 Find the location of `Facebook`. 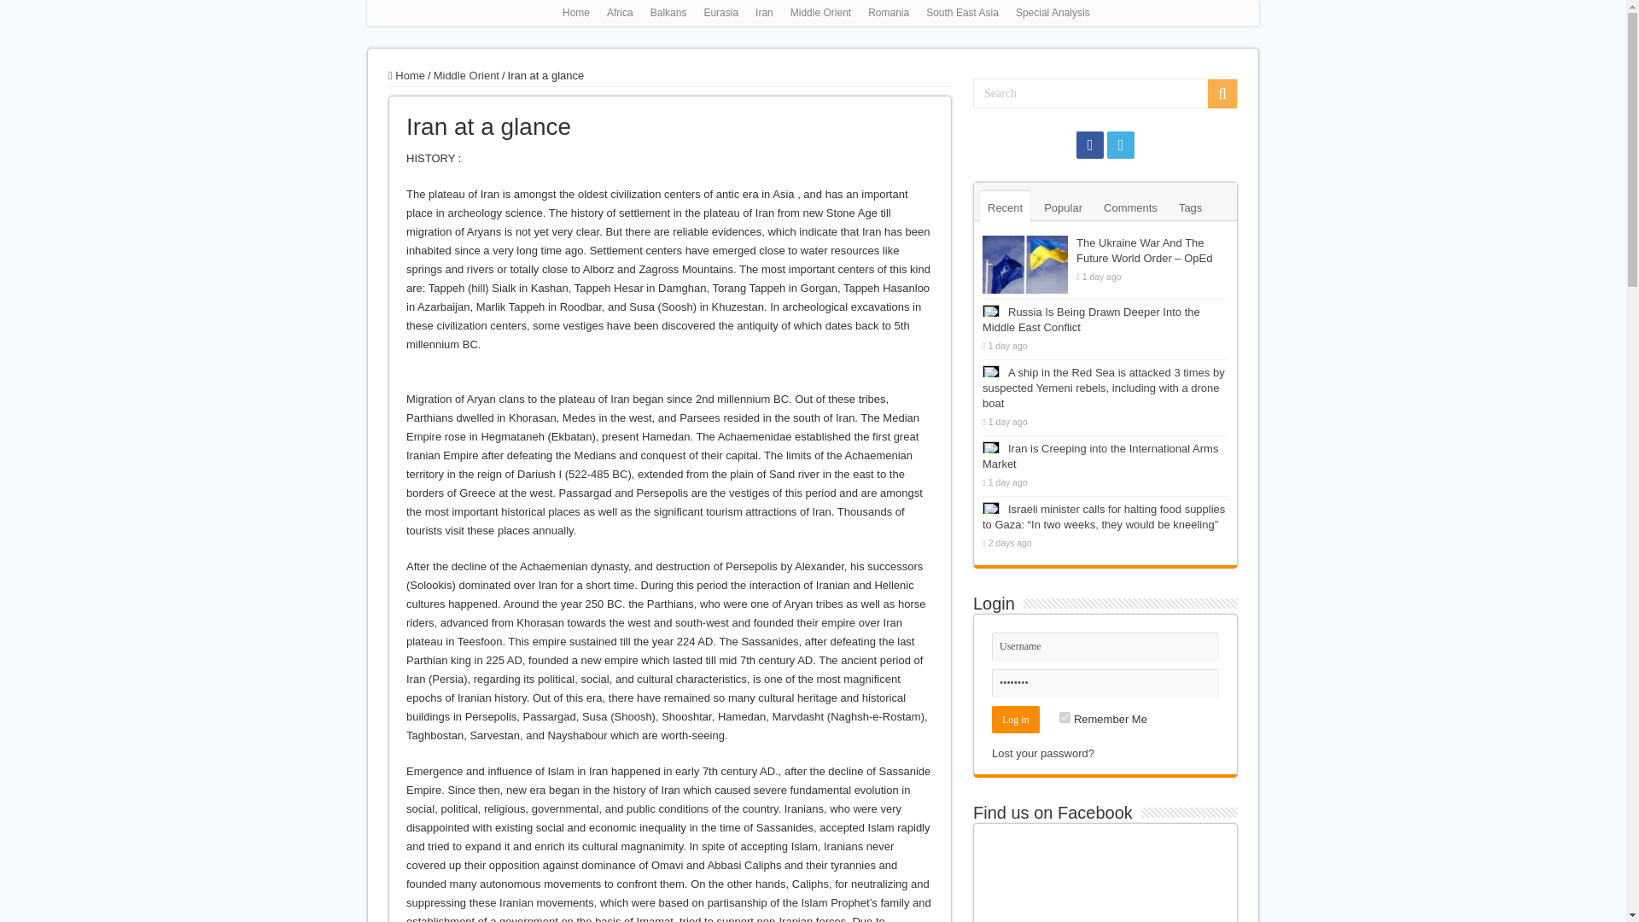

Facebook is located at coordinates (1089, 145).